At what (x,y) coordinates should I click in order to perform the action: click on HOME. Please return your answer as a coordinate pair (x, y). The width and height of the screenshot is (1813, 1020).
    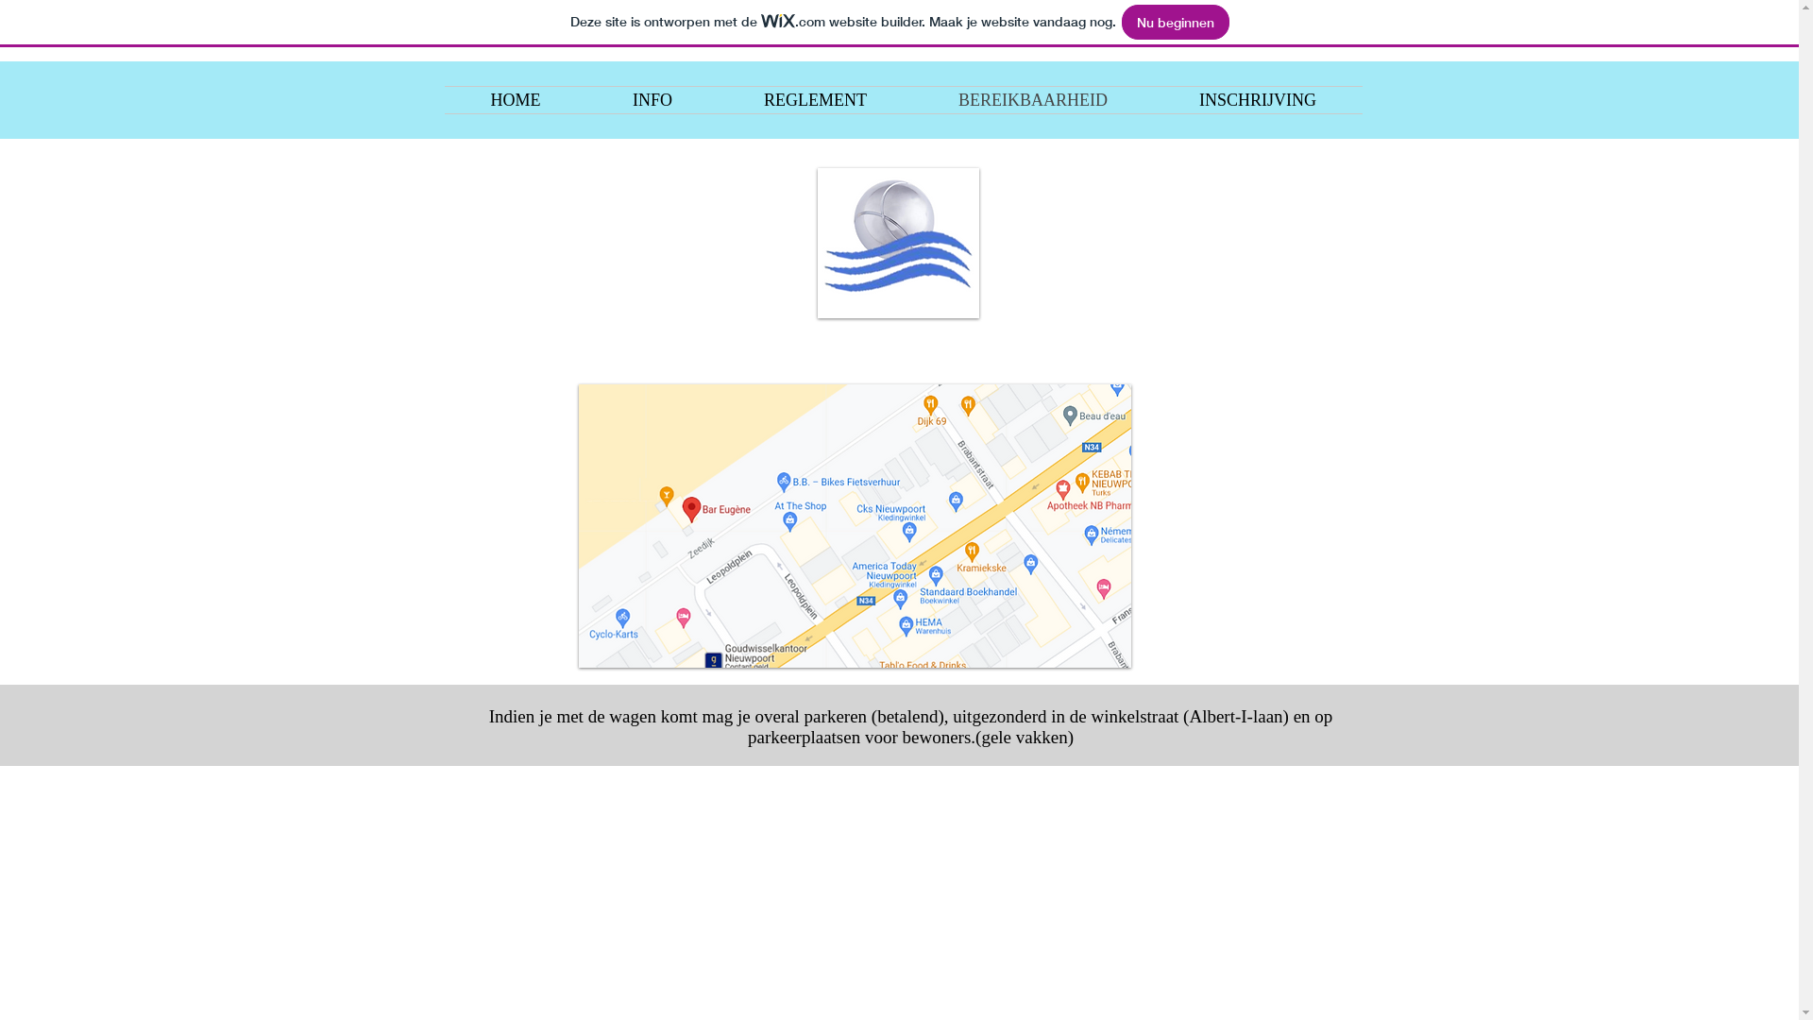
    Looking at the image, I should click on (516, 100).